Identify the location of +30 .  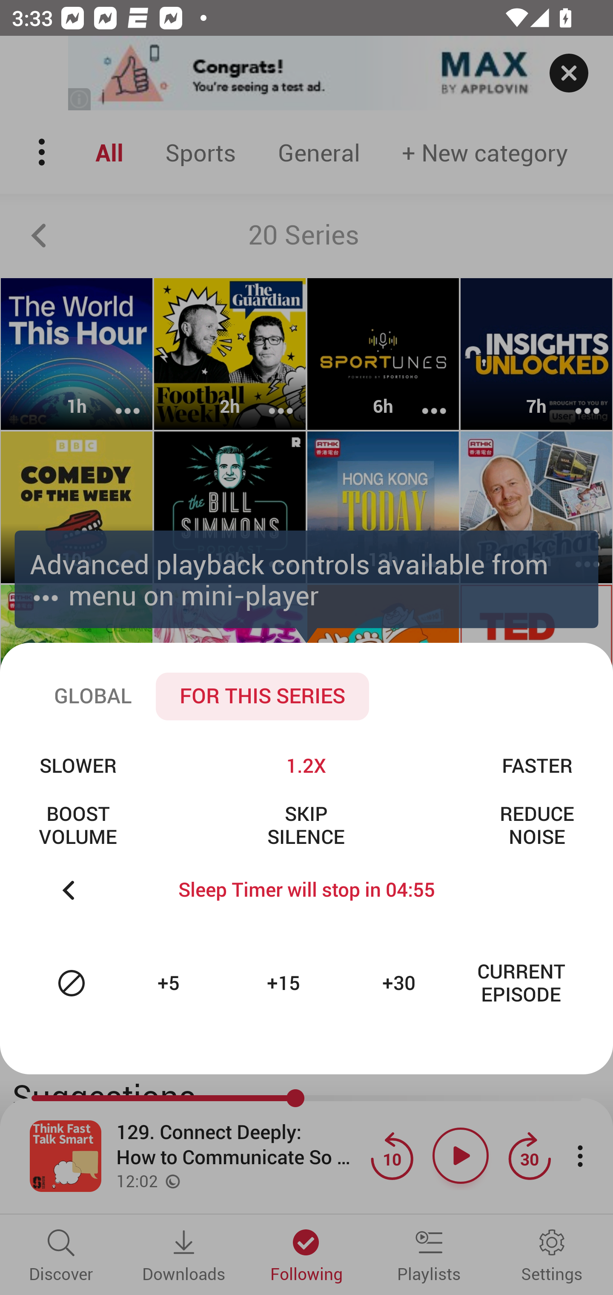
(401, 983).